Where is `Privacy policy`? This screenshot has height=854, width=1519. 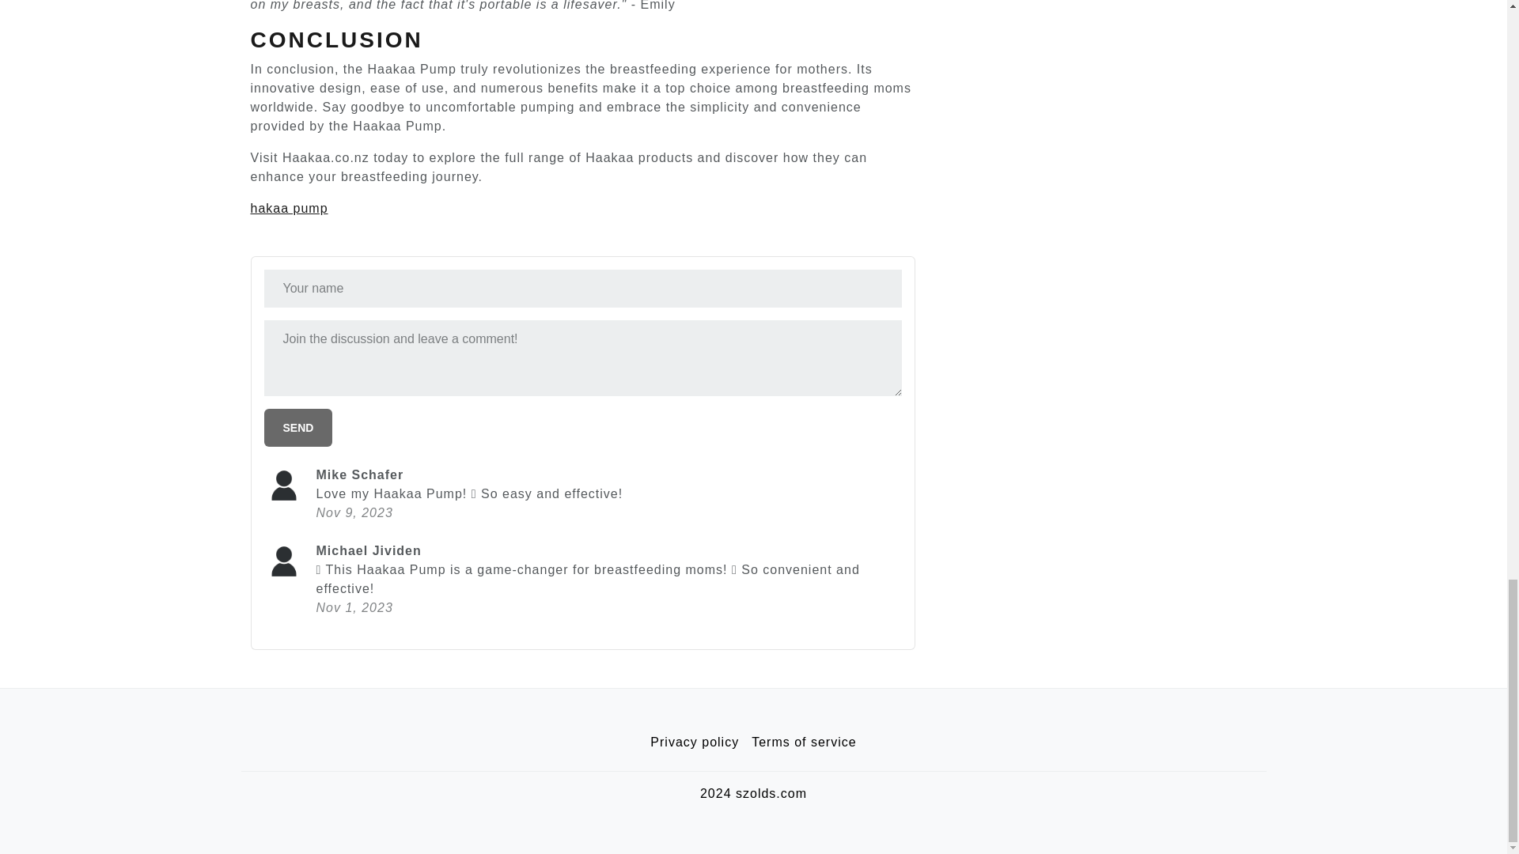
Privacy policy is located at coordinates (695, 743).